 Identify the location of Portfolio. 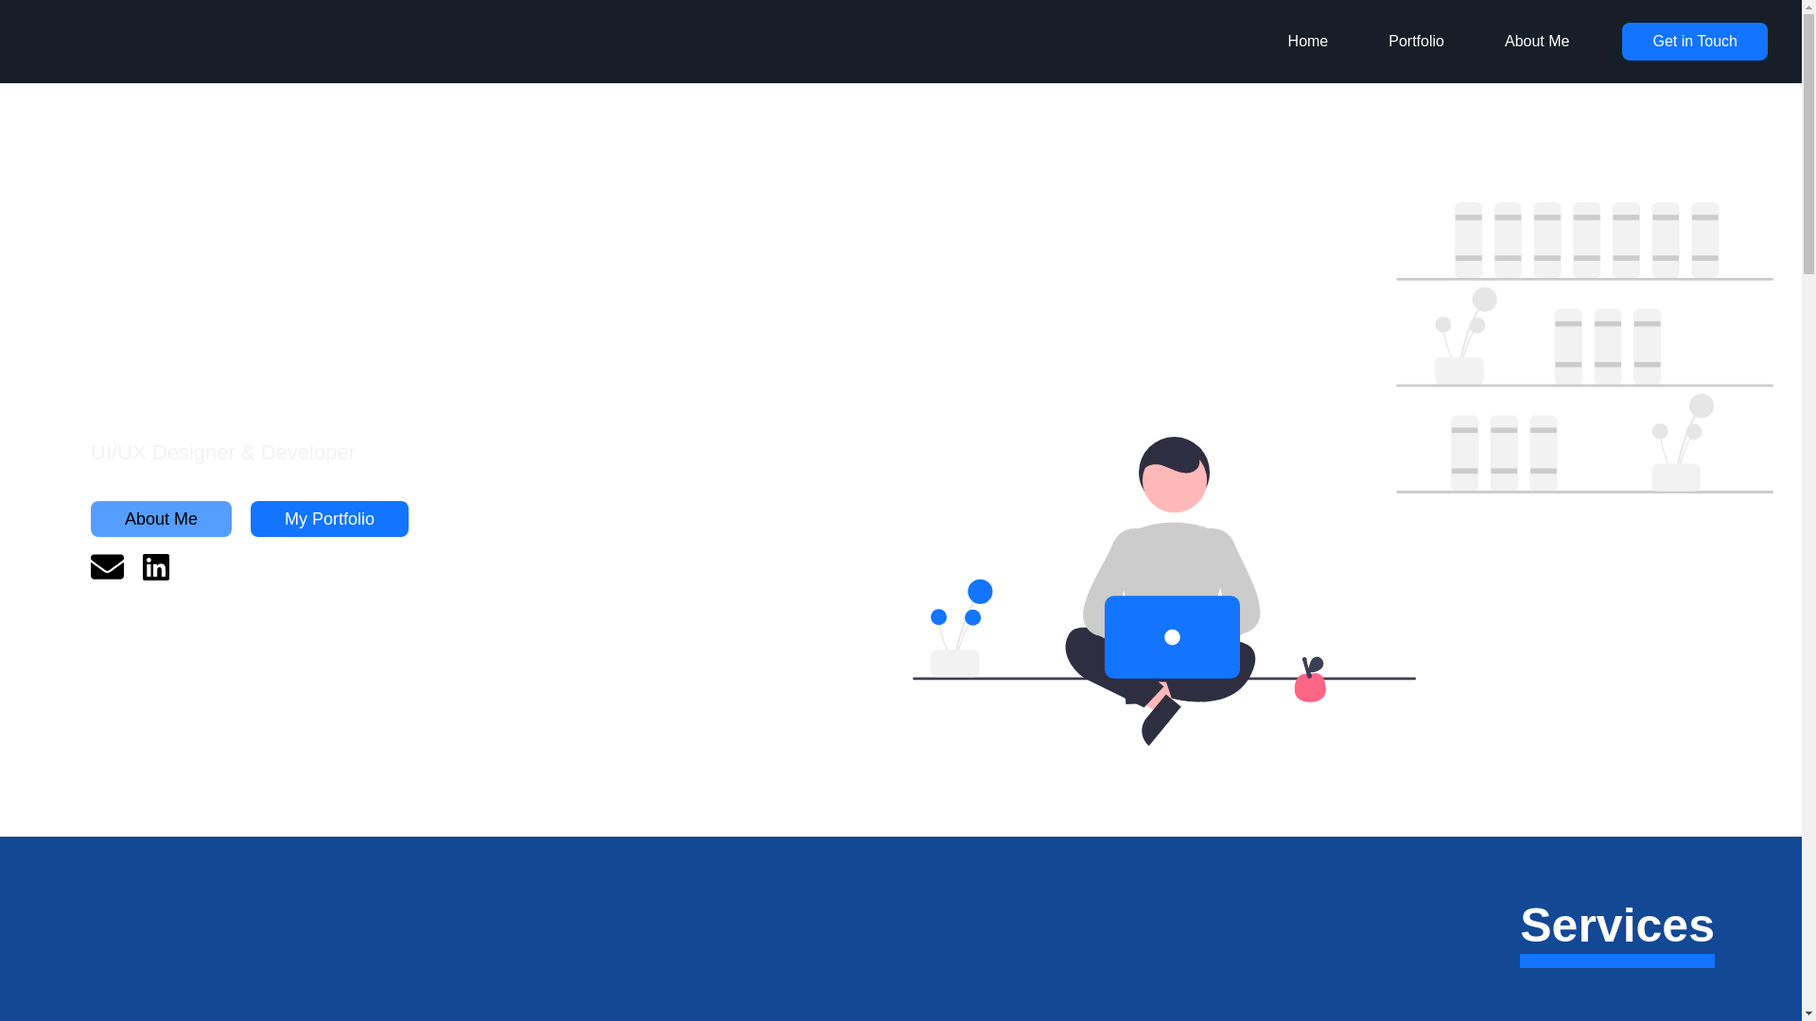
(1415, 41).